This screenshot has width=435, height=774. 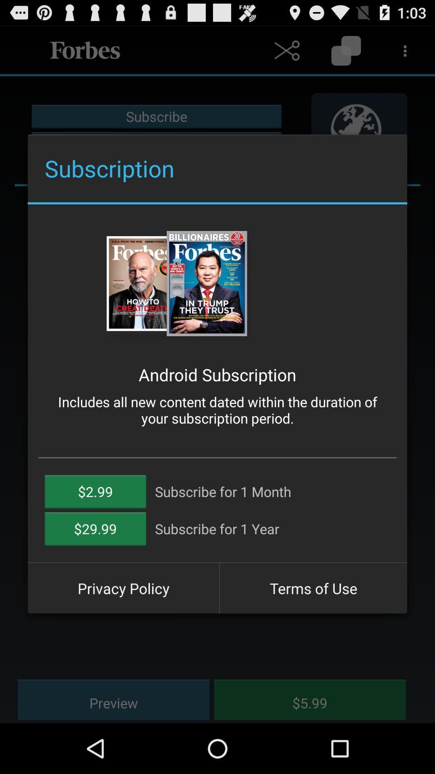 What do you see at coordinates (123, 588) in the screenshot?
I see `scroll to the privacy policy button` at bounding box center [123, 588].